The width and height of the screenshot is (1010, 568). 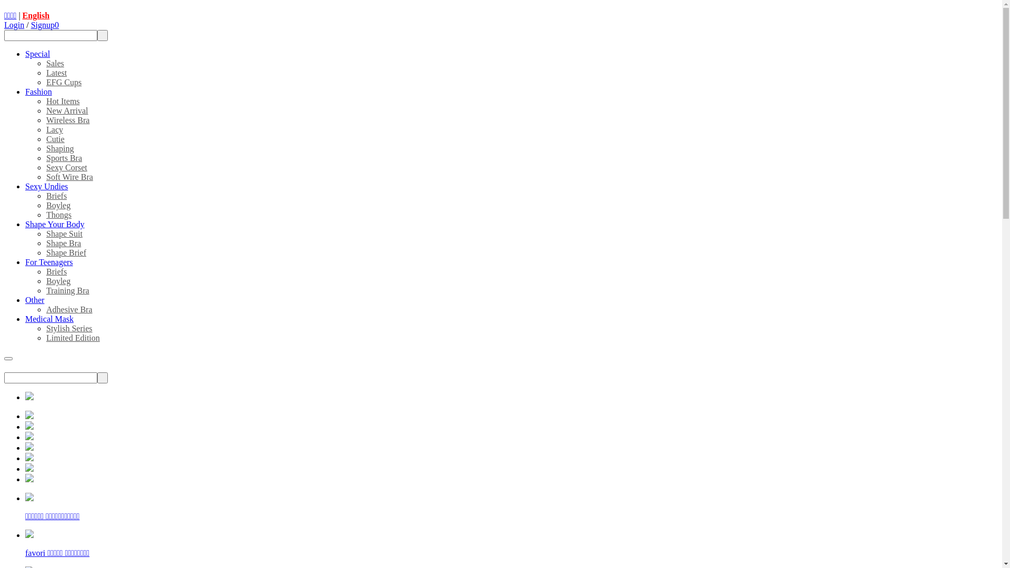 What do you see at coordinates (67, 167) in the screenshot?
I see `Sexy Corset` at bounding box center [67, 167].